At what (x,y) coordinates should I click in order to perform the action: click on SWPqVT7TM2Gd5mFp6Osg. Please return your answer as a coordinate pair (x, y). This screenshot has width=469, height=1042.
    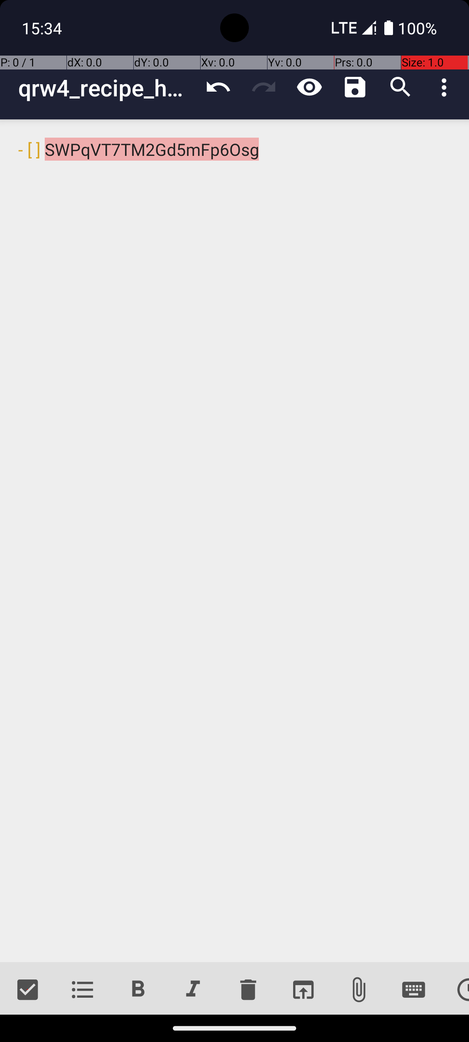
    Looking at the image, I should click on (234, 541).